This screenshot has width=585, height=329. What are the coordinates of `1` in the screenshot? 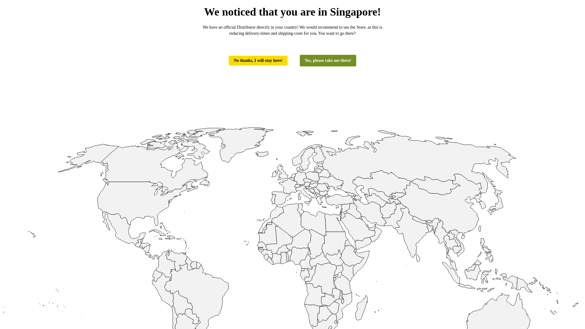 It's located at (347, 143).